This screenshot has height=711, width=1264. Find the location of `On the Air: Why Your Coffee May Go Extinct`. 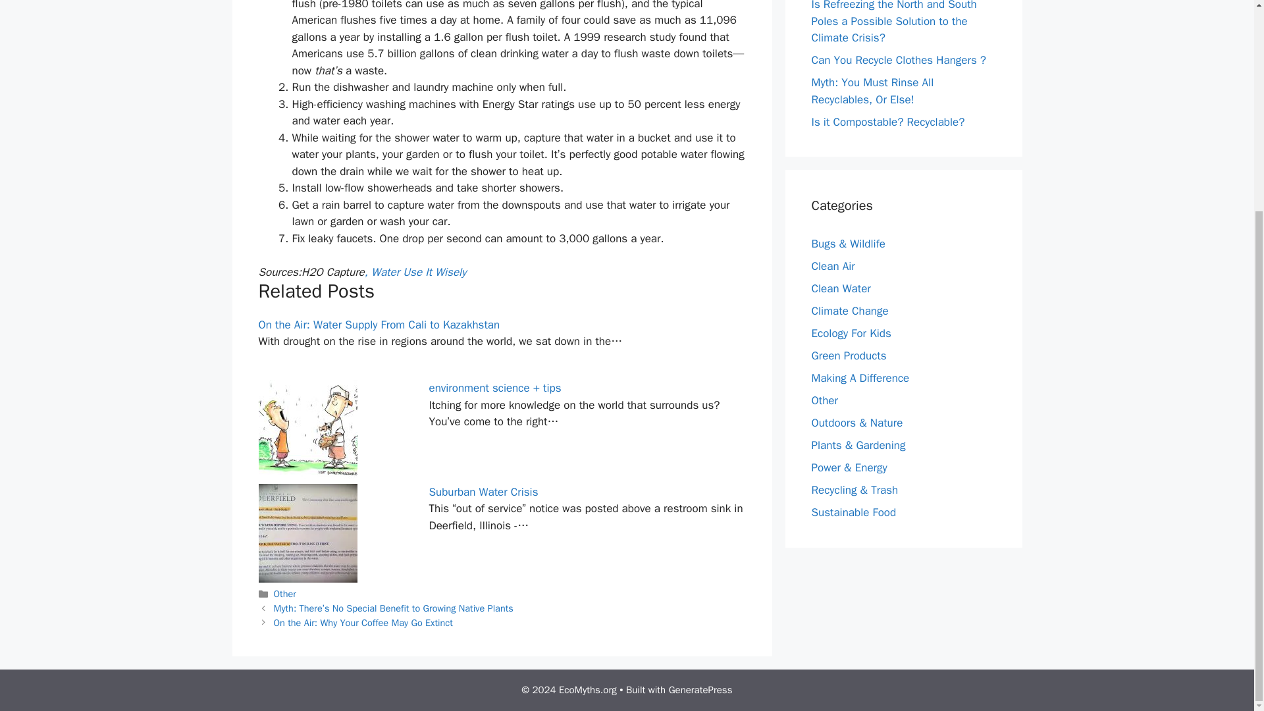

On the Air: Why Your Coffee May Go Extinct is located at coordinates (363, 623).